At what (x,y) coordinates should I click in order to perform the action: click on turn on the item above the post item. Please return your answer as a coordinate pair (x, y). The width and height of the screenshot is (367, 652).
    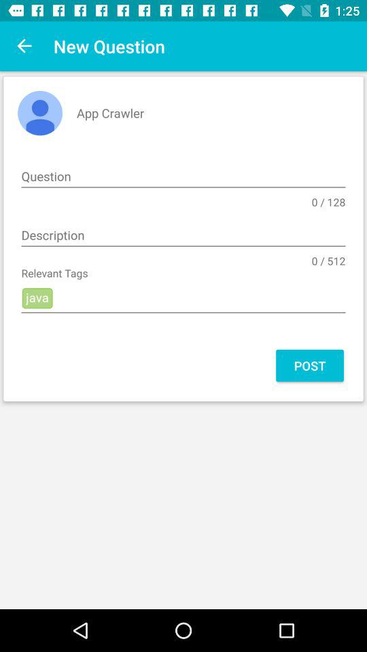
    Looking at the image, I should click on (183, 299).